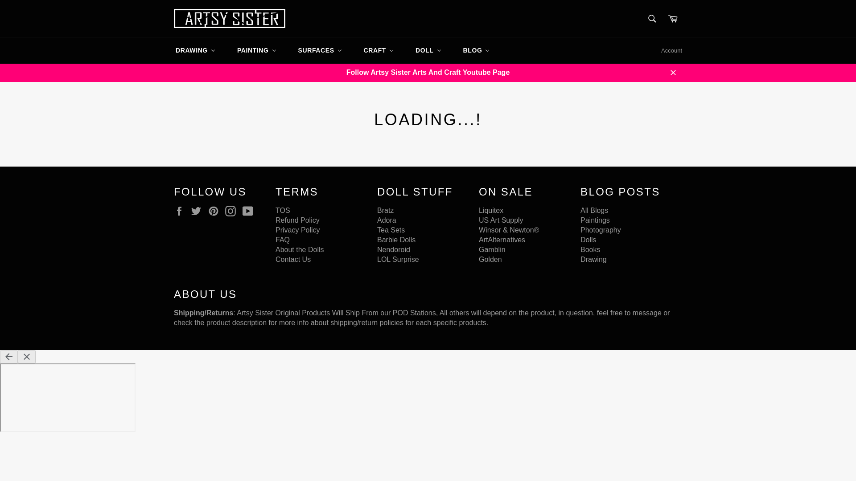  Describe the element at coordinates (198, 211) in the screenshot. I see `Artsy Sister - Art Supplies on Twitter` at that location.